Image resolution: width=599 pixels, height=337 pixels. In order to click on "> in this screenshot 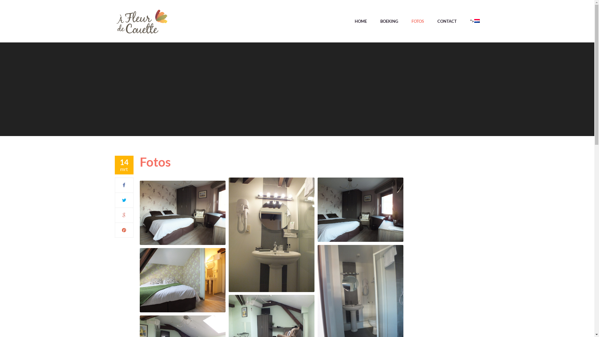, I will do `click(472, 23)`.